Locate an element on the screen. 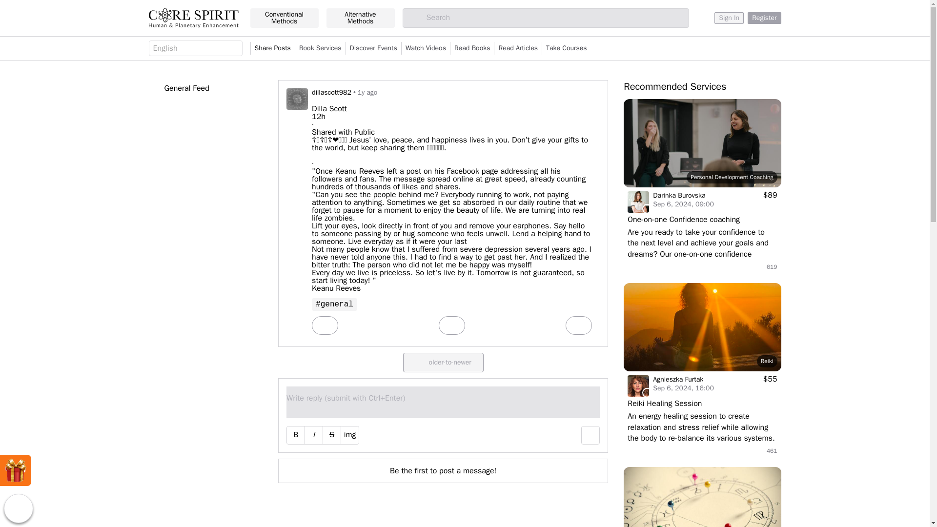 The width and height of the screenshot is (937, 527). Alternative Methods is located at coordinates (360, 18).